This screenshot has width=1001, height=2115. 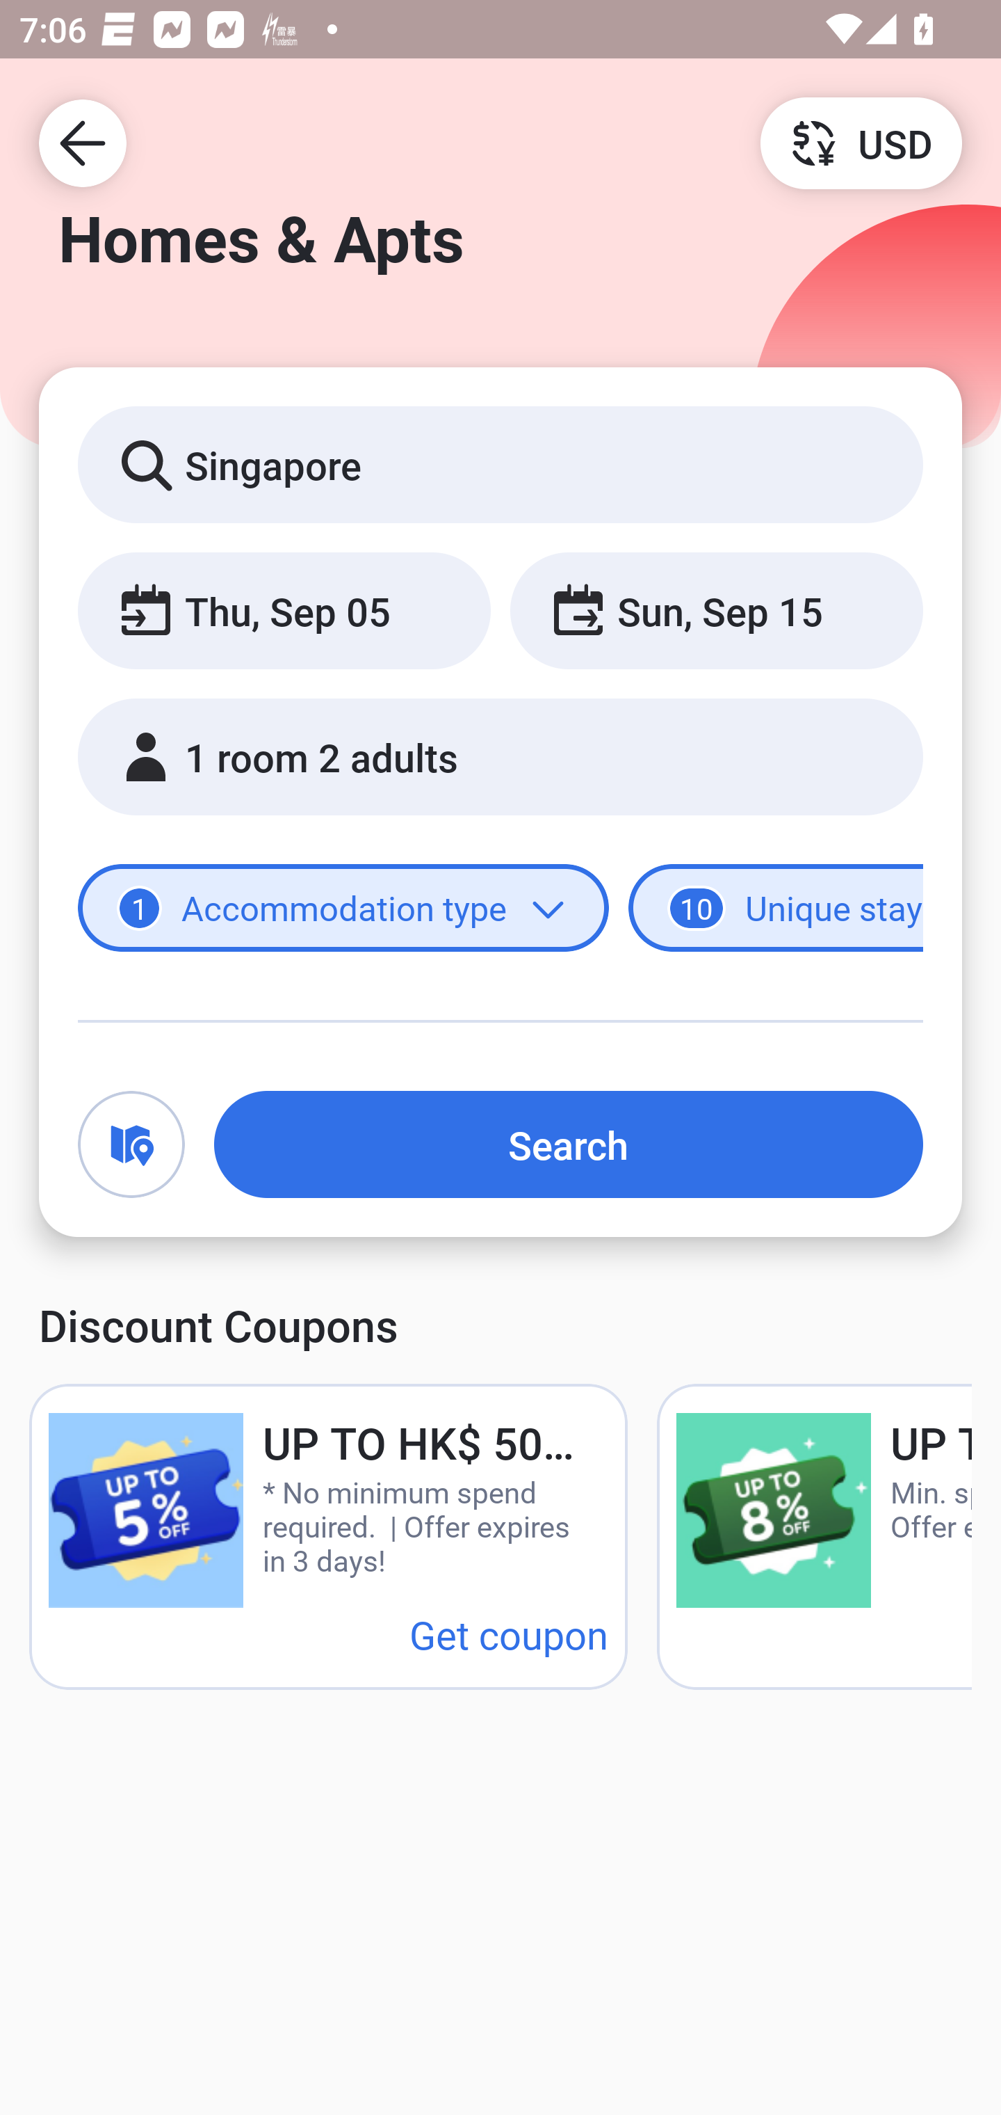 What do you see at coordinates (509, 1634) in the screenshot?
I see `Get coupon` at bounding box center [509, 1634].